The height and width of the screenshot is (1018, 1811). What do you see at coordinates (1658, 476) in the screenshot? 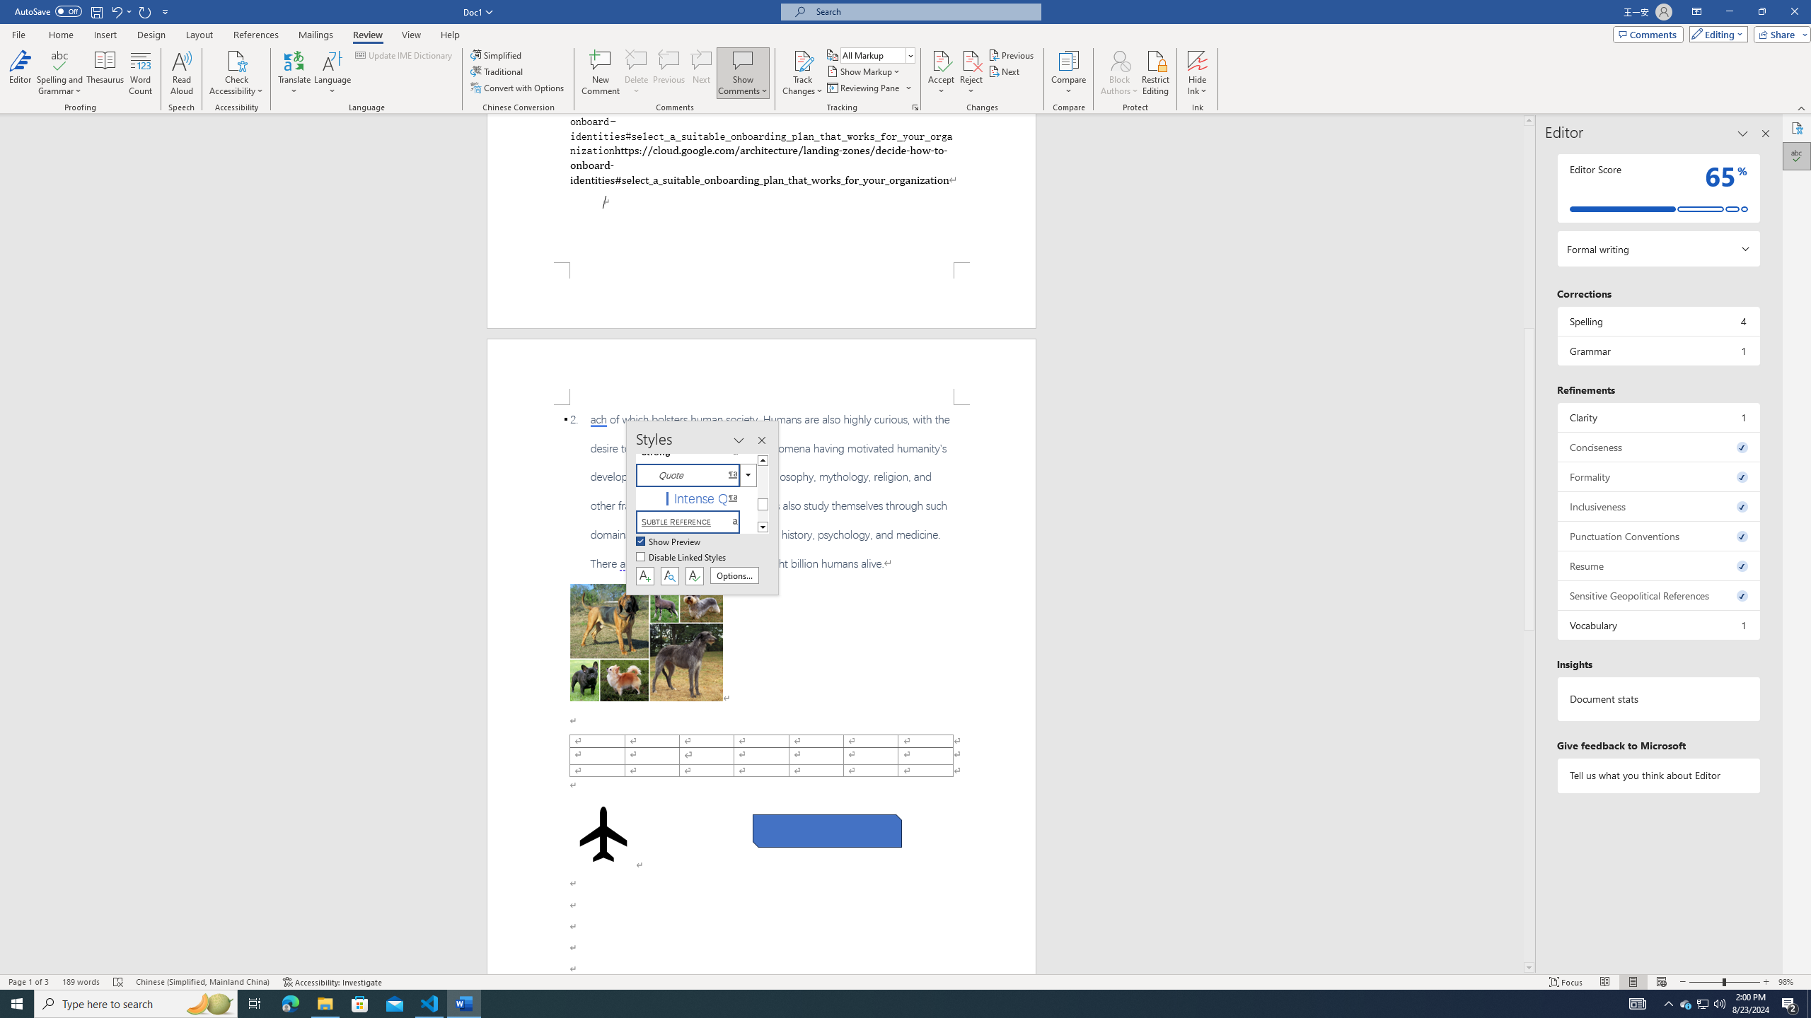
I see `Formality, 0 issues. Press space or enter to review items.` at bounding box center [1658, 476].